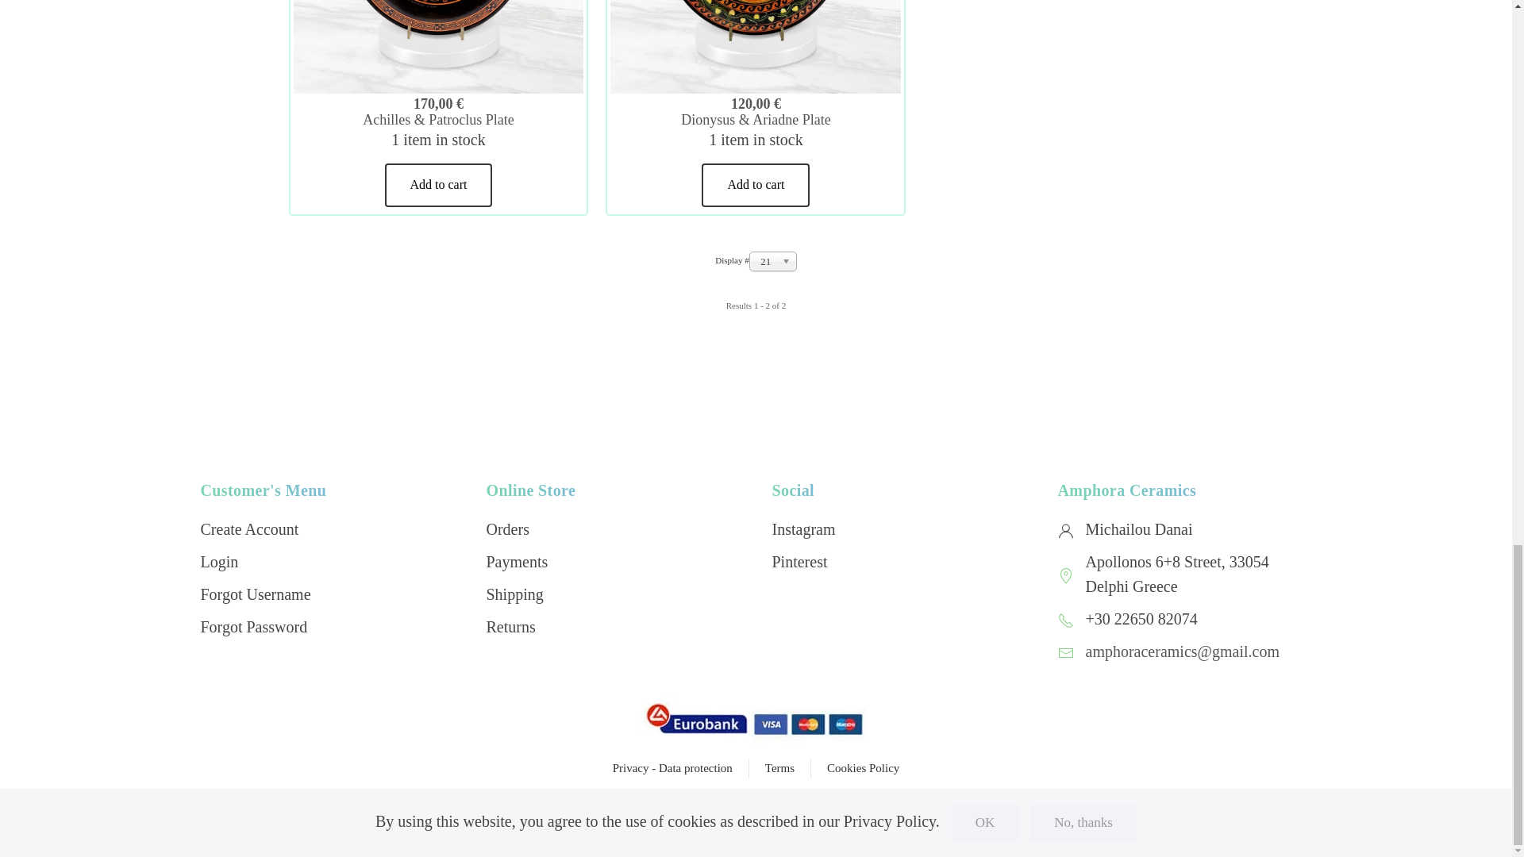 This screenshot has height=857, width=1524. What do you see at coordinates (327, 594) in the screenshot?
I see `Forgot Username` at bounding box center [327, 594].